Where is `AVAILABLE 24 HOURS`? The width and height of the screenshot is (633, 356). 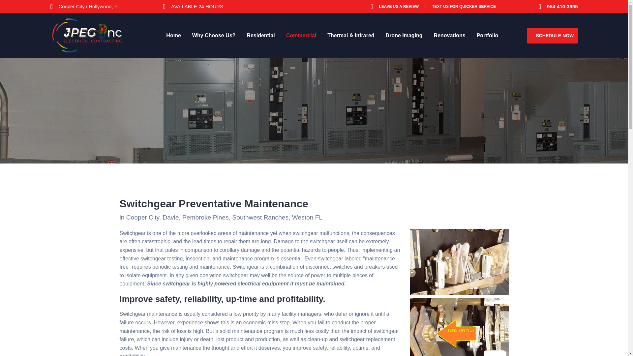 AVAILABLE 24 HOURS is located at coordinates (197, 6).